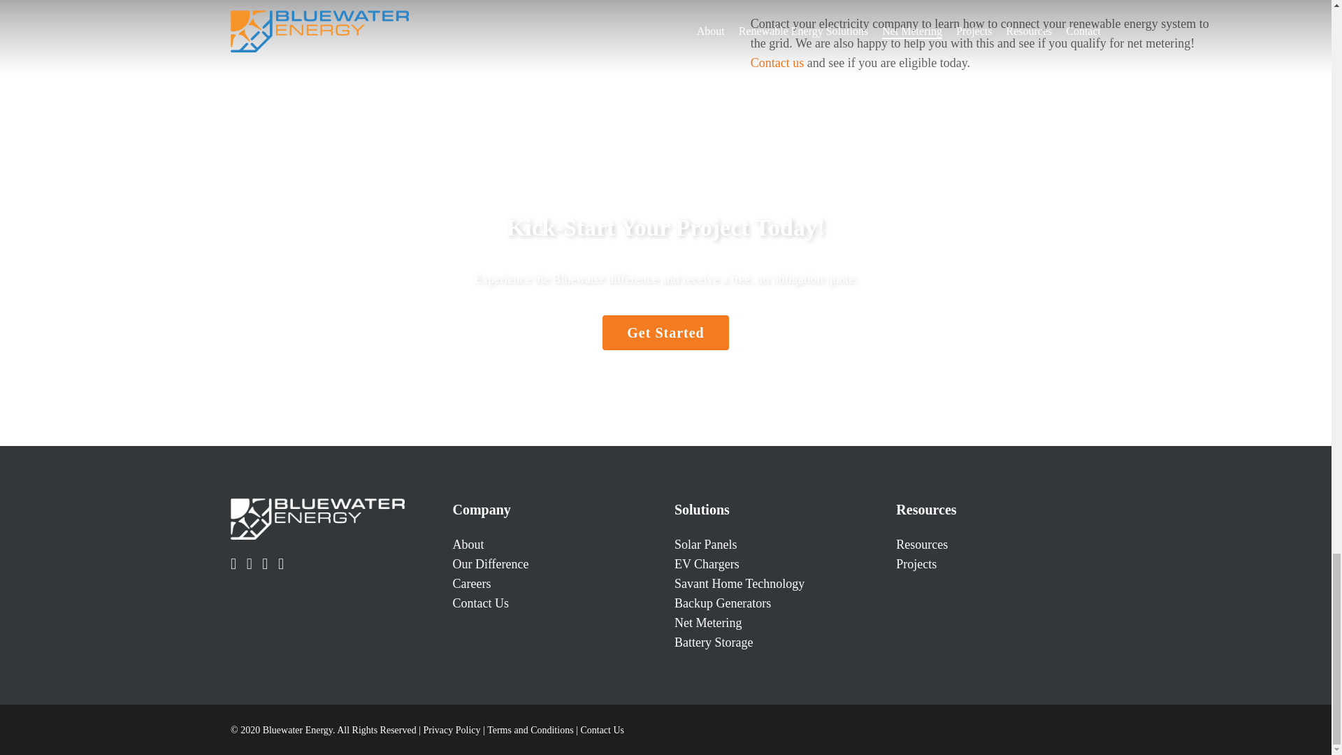 Image resolution: width=1342 pixels, height=755 pixels. Describe the element at coordinates (491, 563) in the screenshot. I see `Our Difference` at that location.